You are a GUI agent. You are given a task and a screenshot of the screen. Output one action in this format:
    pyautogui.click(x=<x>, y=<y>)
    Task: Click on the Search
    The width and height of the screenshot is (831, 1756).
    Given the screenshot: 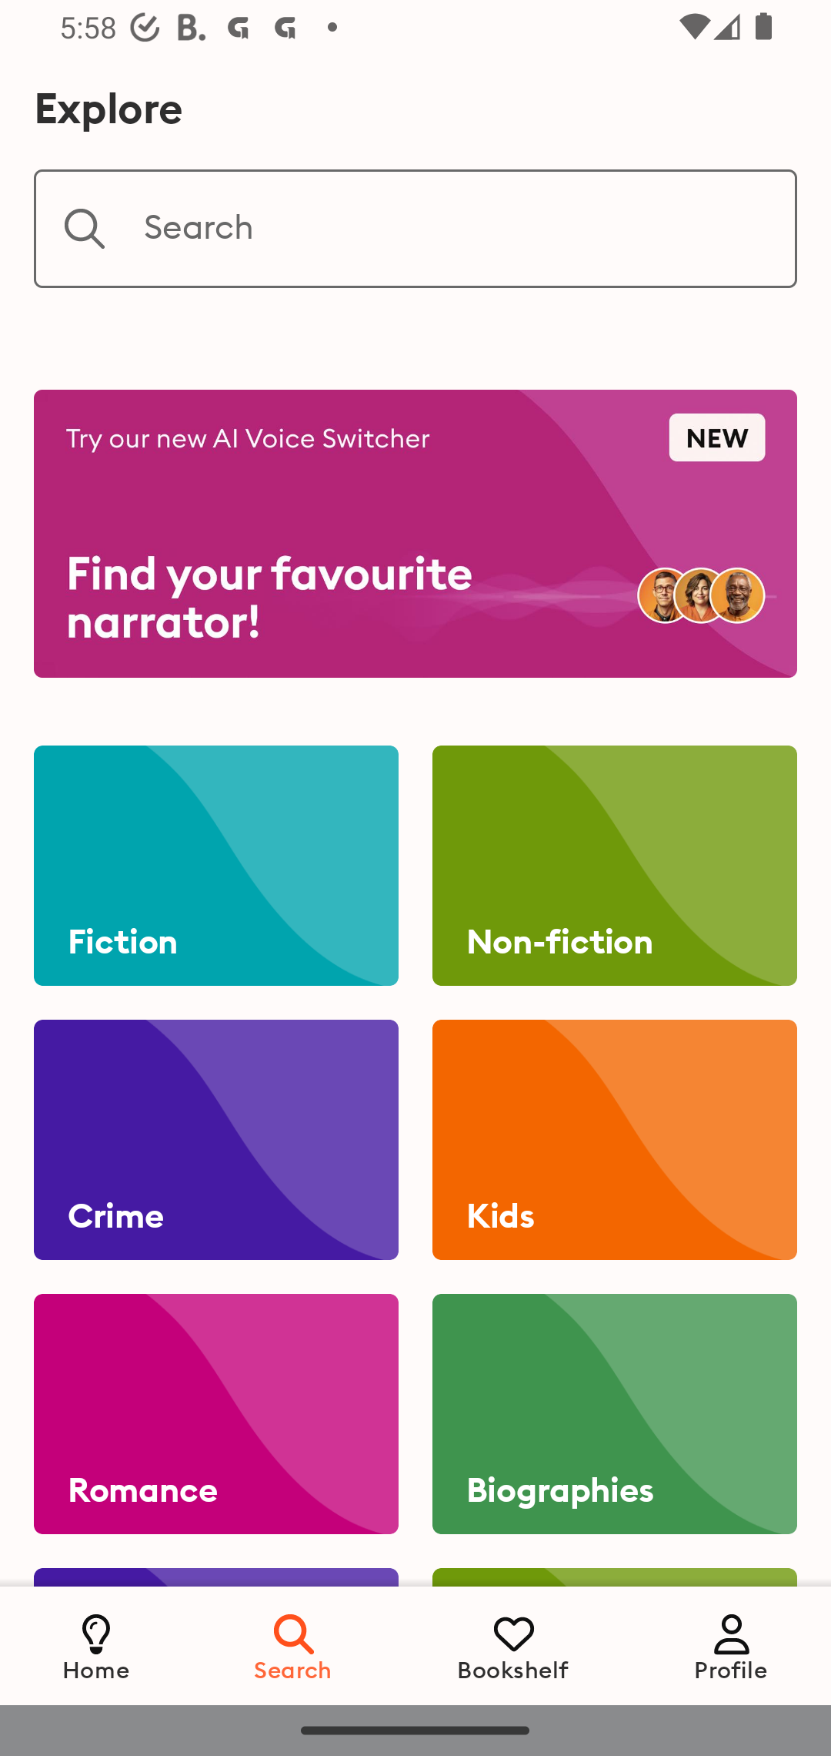 What is the action you would take?
    pyautogui.click(x=415, y=228)
    